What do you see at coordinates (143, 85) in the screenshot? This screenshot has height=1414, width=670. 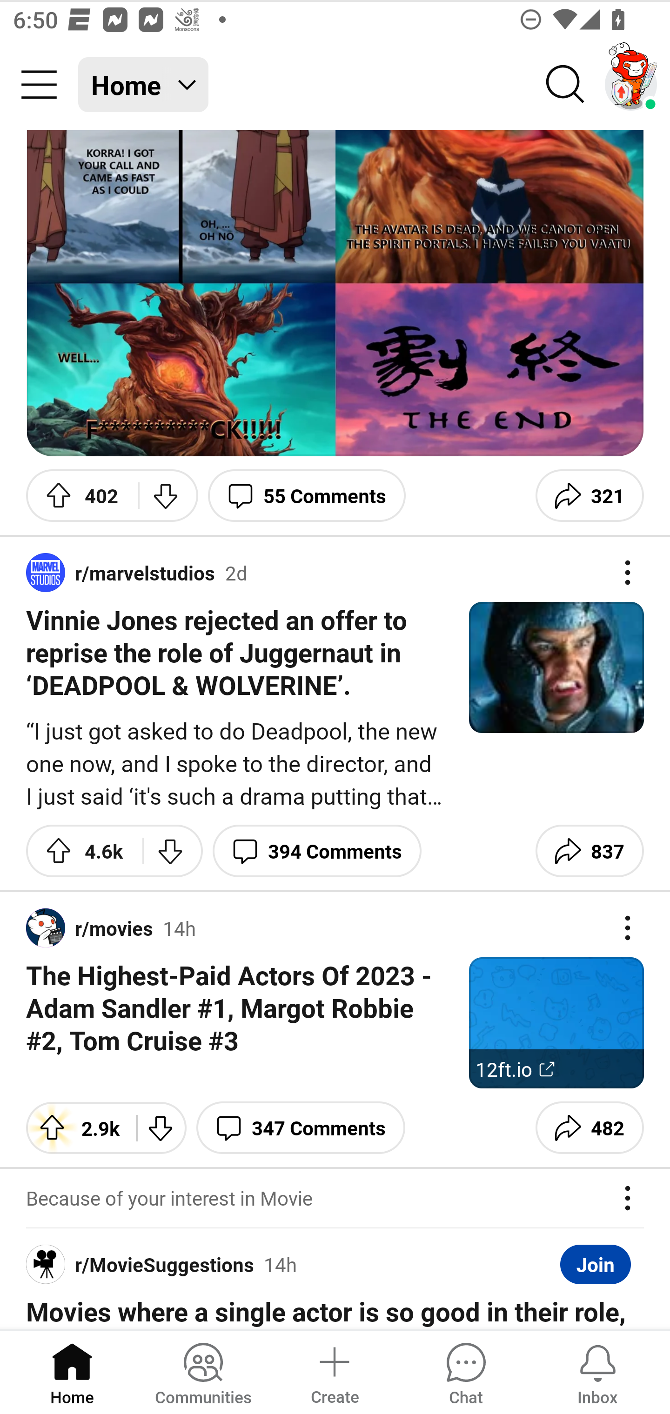 I see `Home Home feed` at bounding box center [143, 85].